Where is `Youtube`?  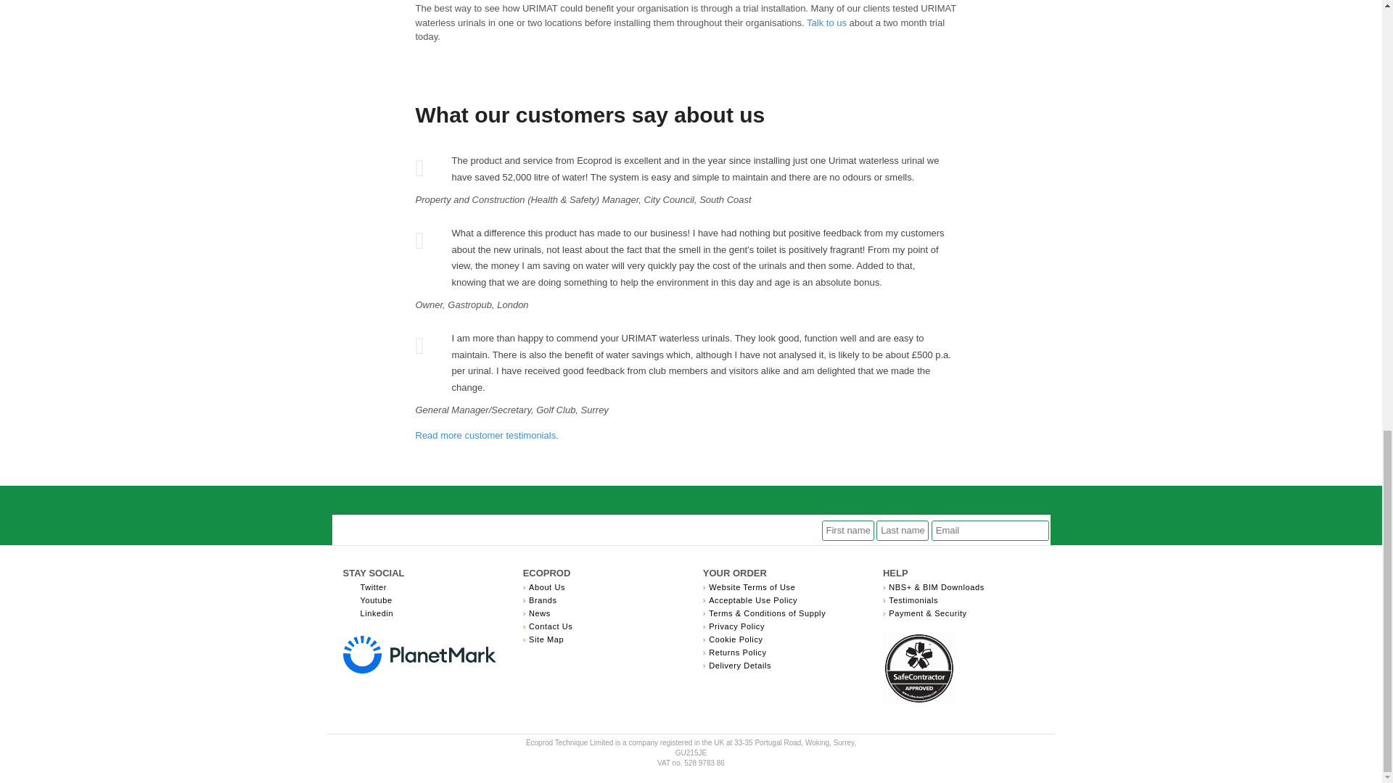 Youtube is located at coordinates (375, 600).